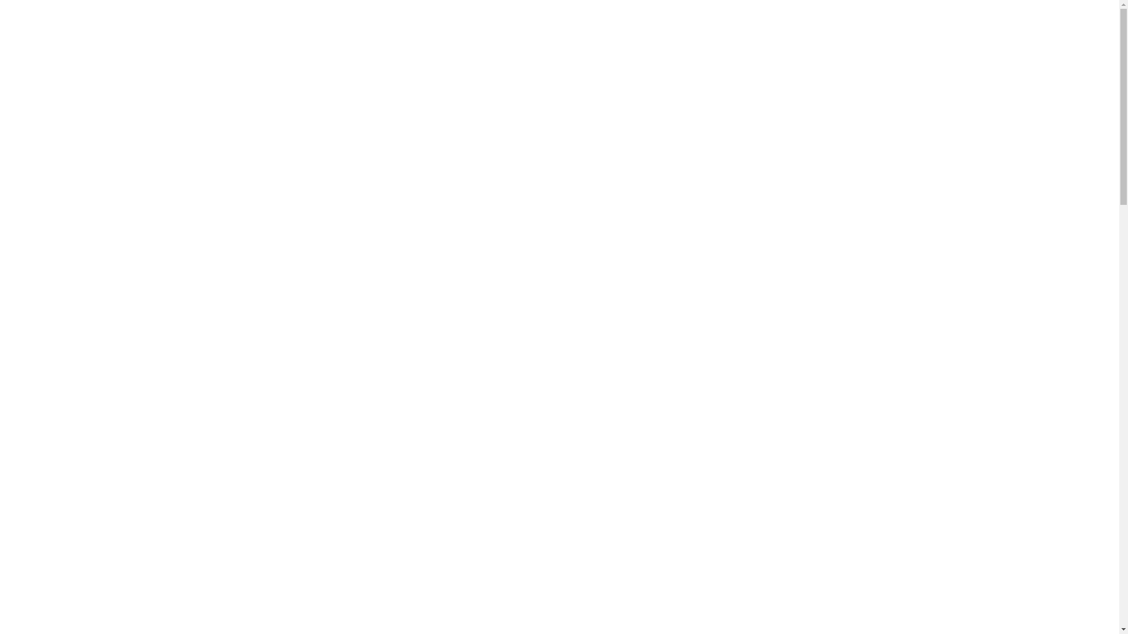  What do you see at coordinates (268, 67) in the screenshot?
I see `Lansing` at bounding box center [268, 67].